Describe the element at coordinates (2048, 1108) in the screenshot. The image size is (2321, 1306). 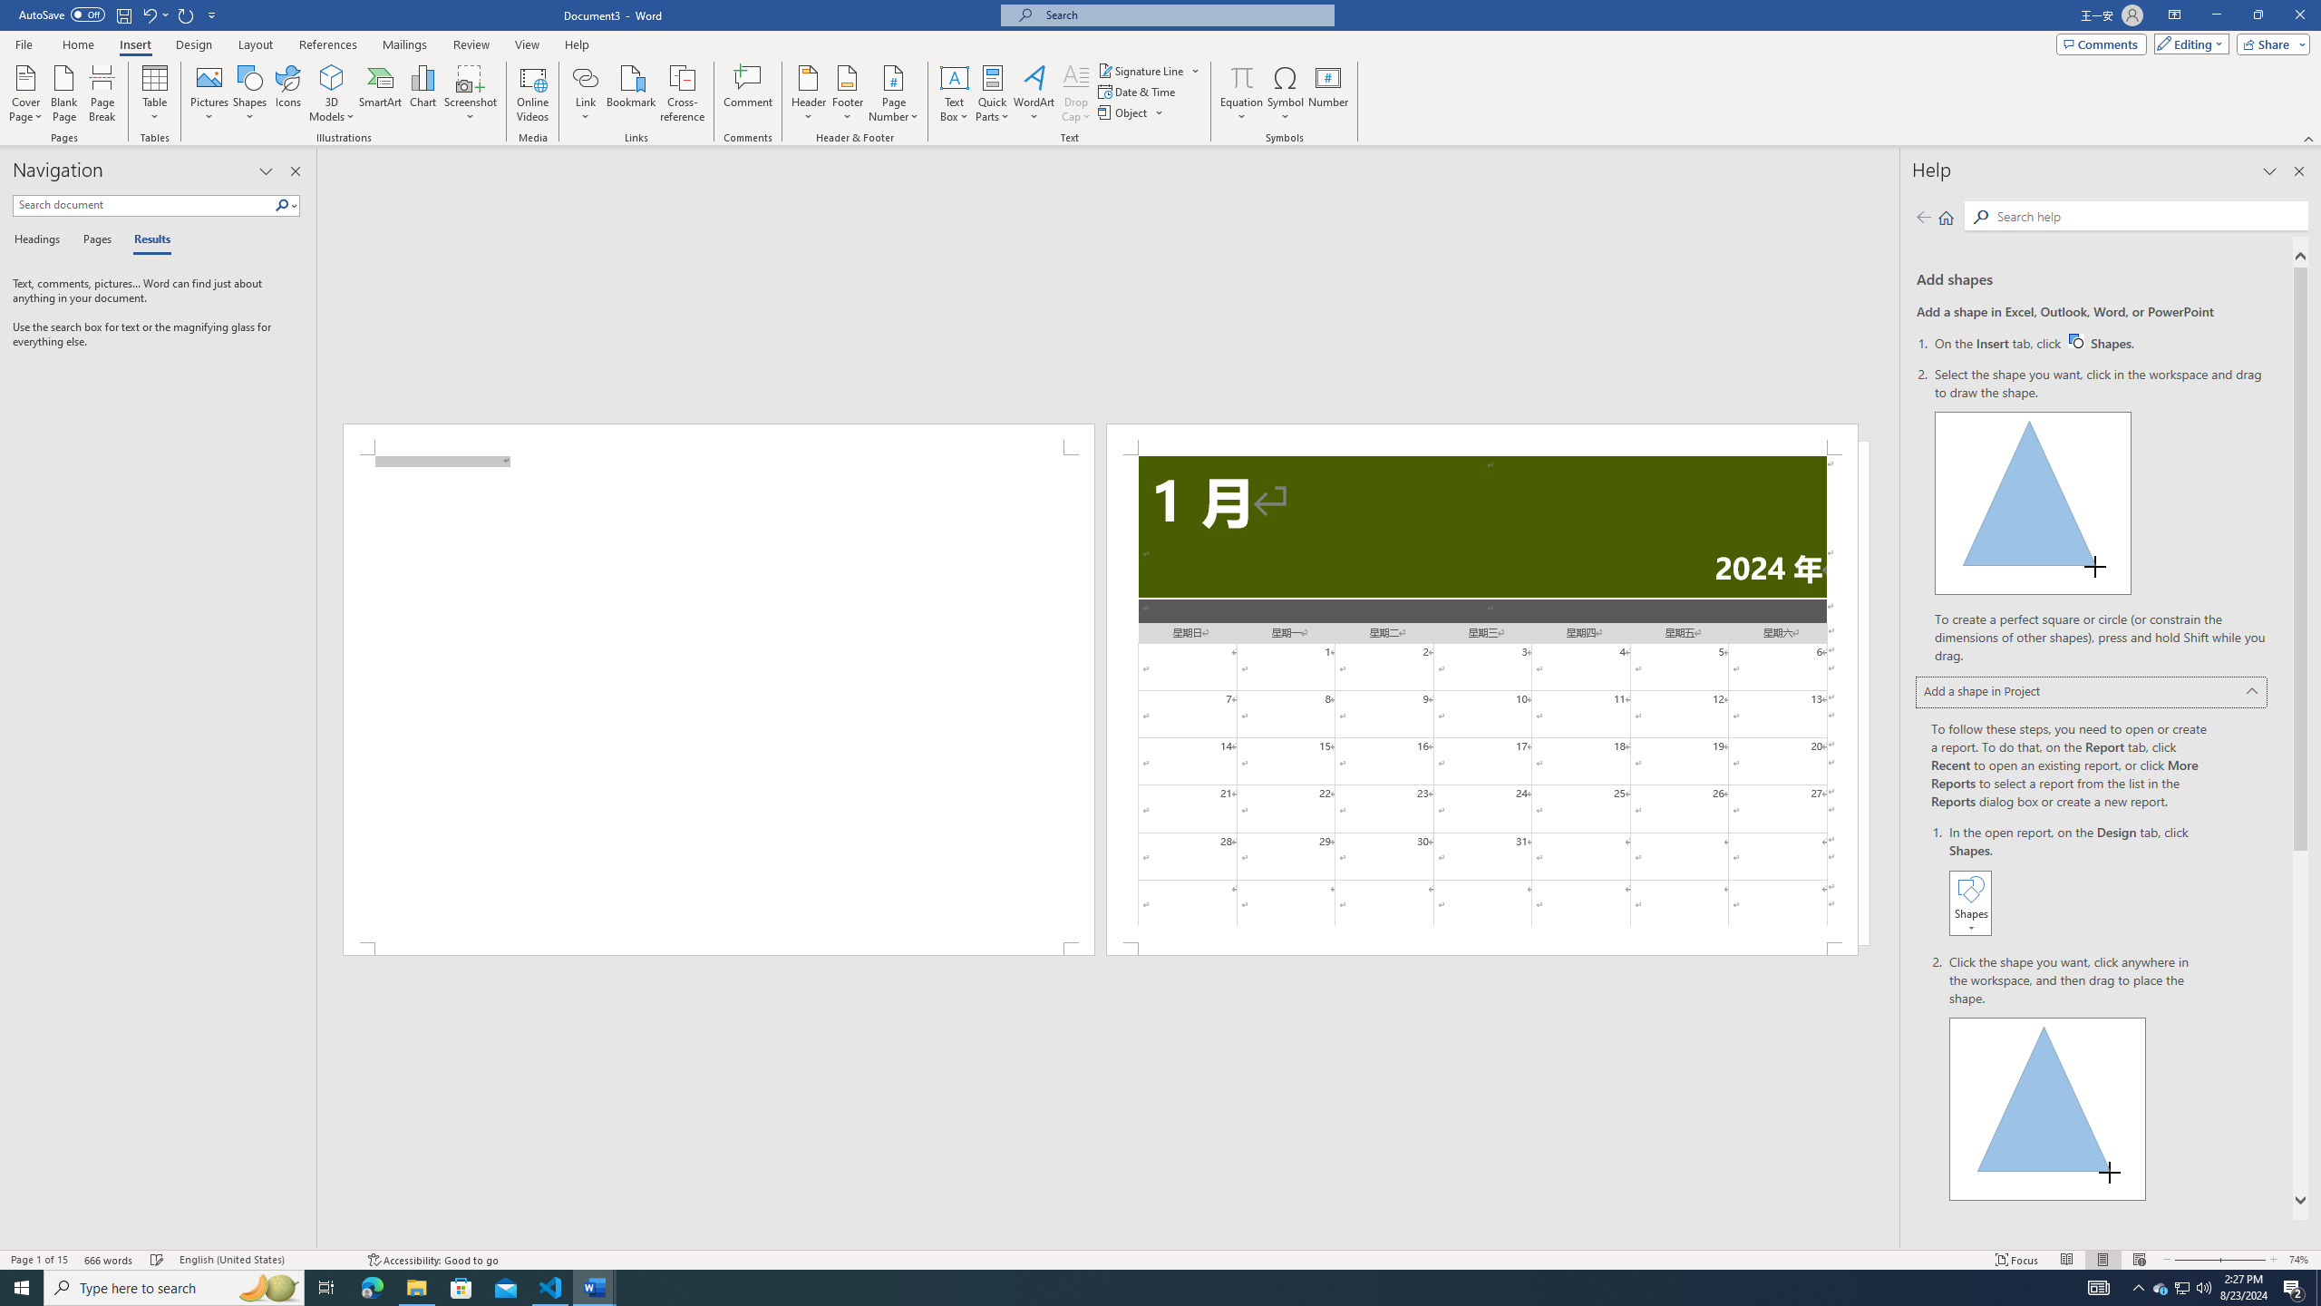
I see `Drawing a shape` at that location.